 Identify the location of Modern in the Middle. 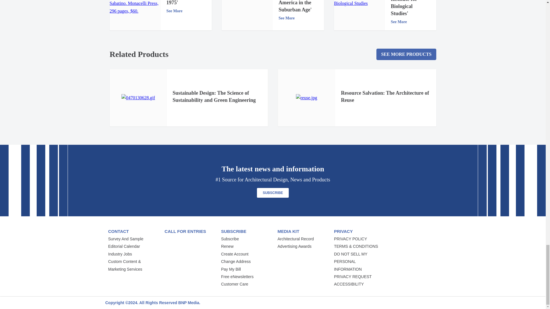
(135, 7).